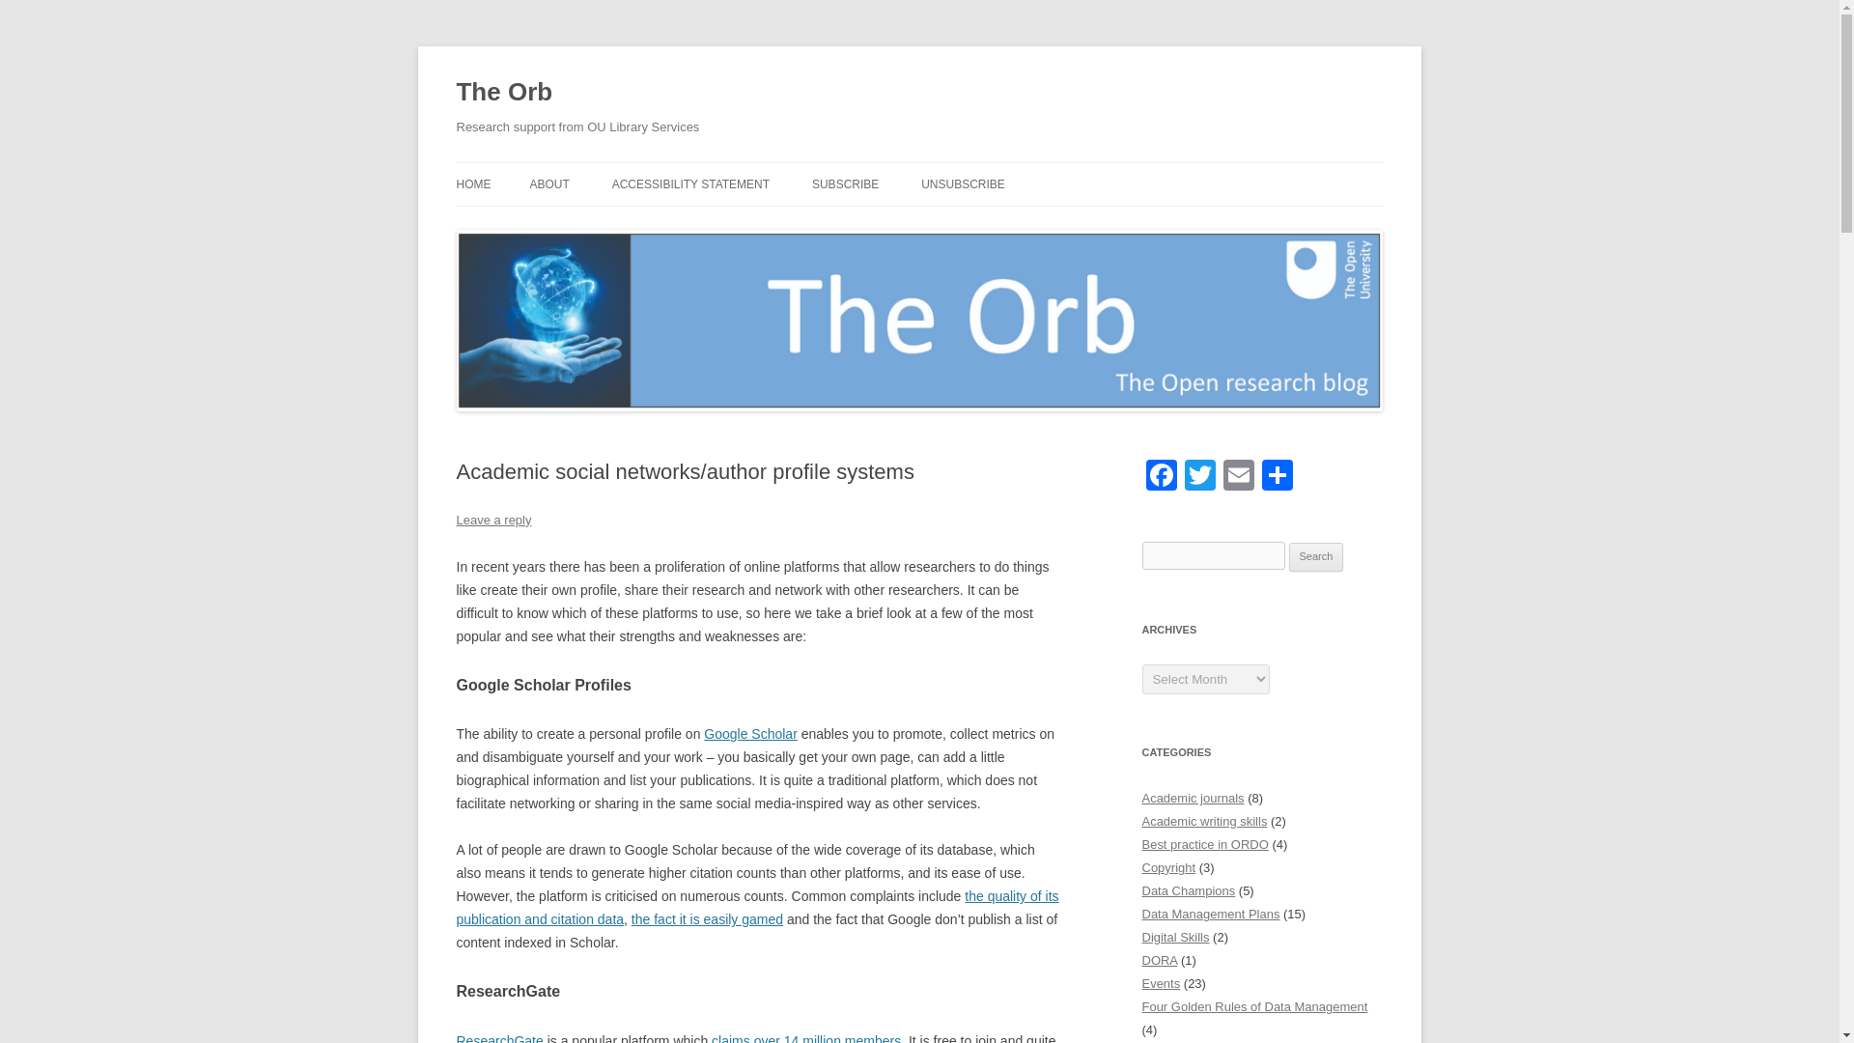  What do you see at coordinates (707, 919) in the screenshot?
I see `the fact it is easily gamed` at bounding box center [707, 919].